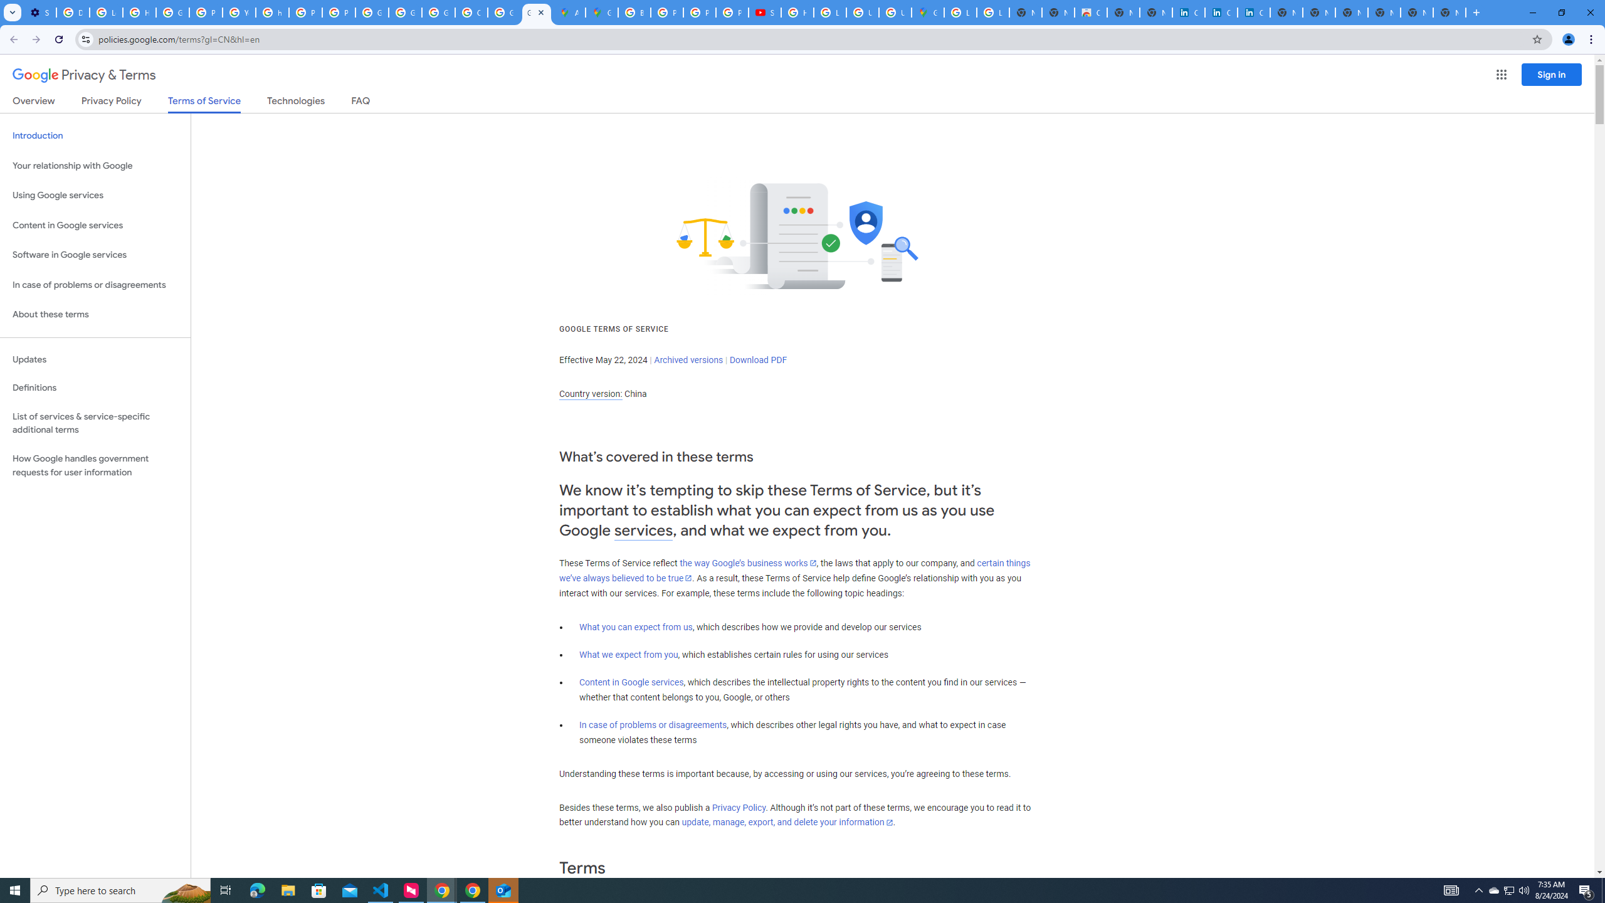  What do you see at coordinates (95, 135) in the screenshot?
I see `Introduction` at bounding box center [95, 135].